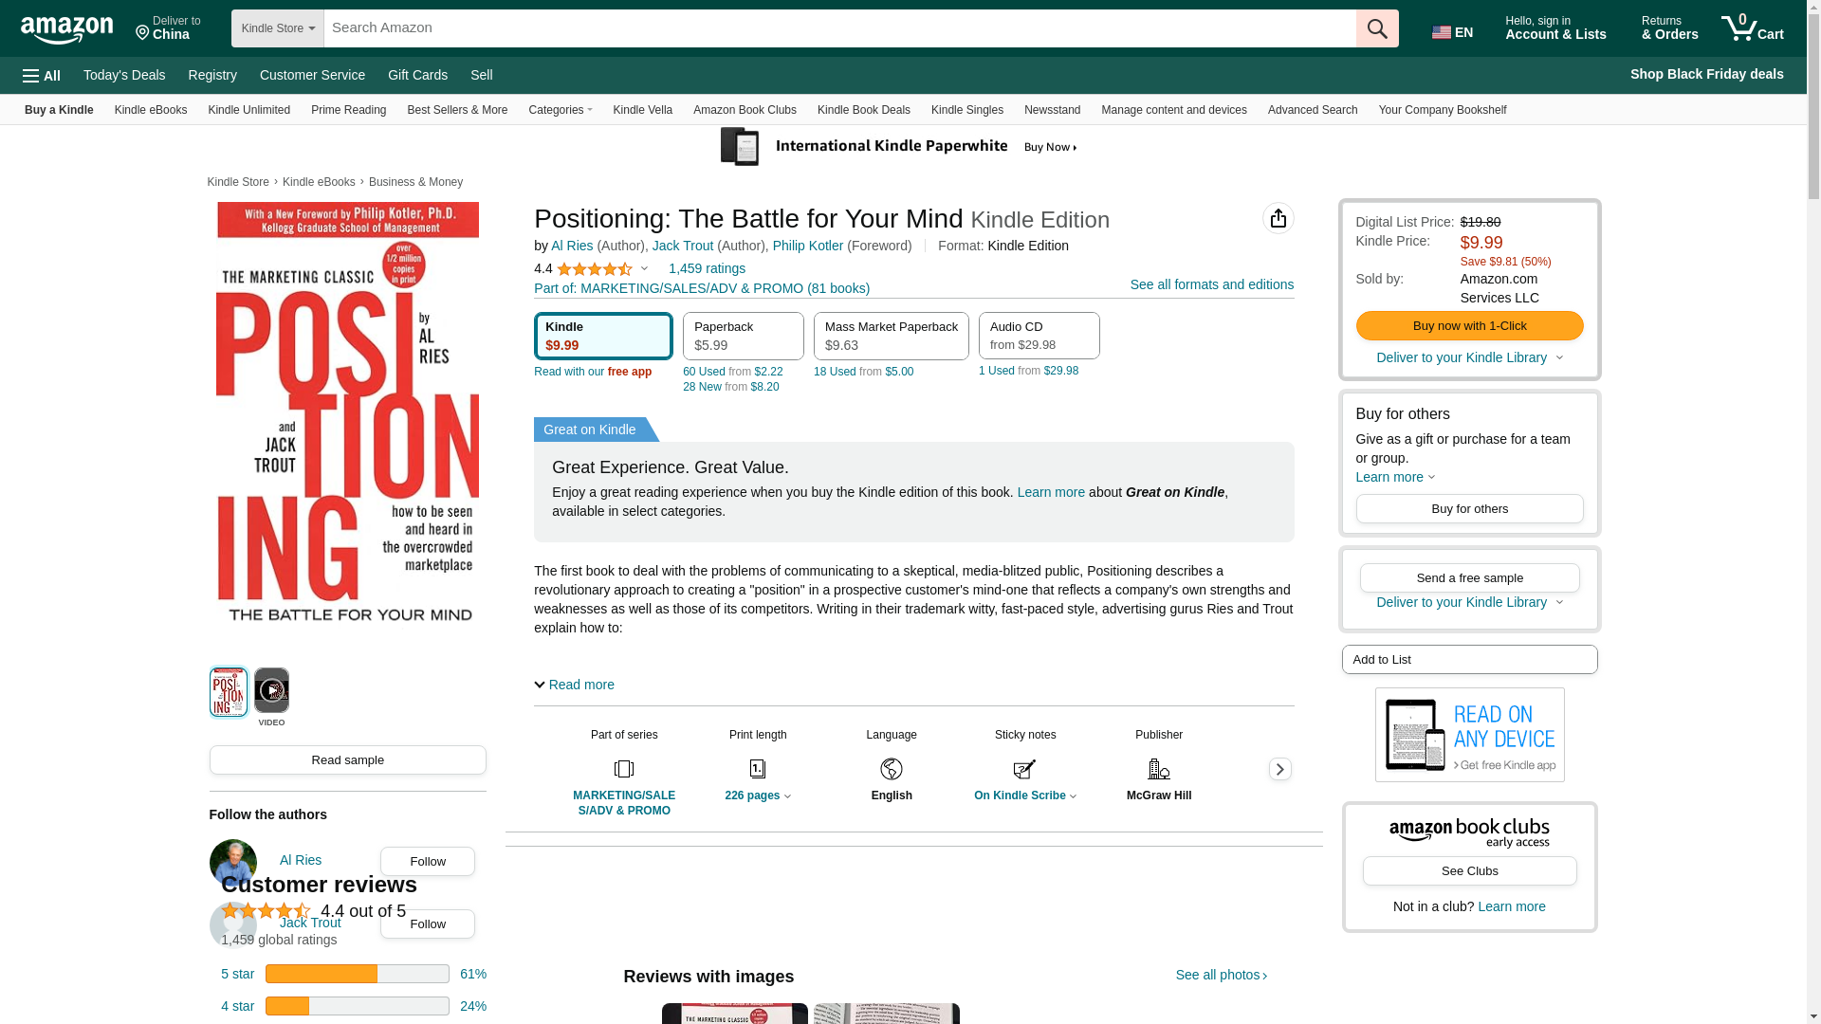 Image resolution: width=1821 pixels, height=1024 pixels. What do you see at coordinates (169, 28) in the screenshot?
I see `Deliver to
China` at bounding box center [169, 28].